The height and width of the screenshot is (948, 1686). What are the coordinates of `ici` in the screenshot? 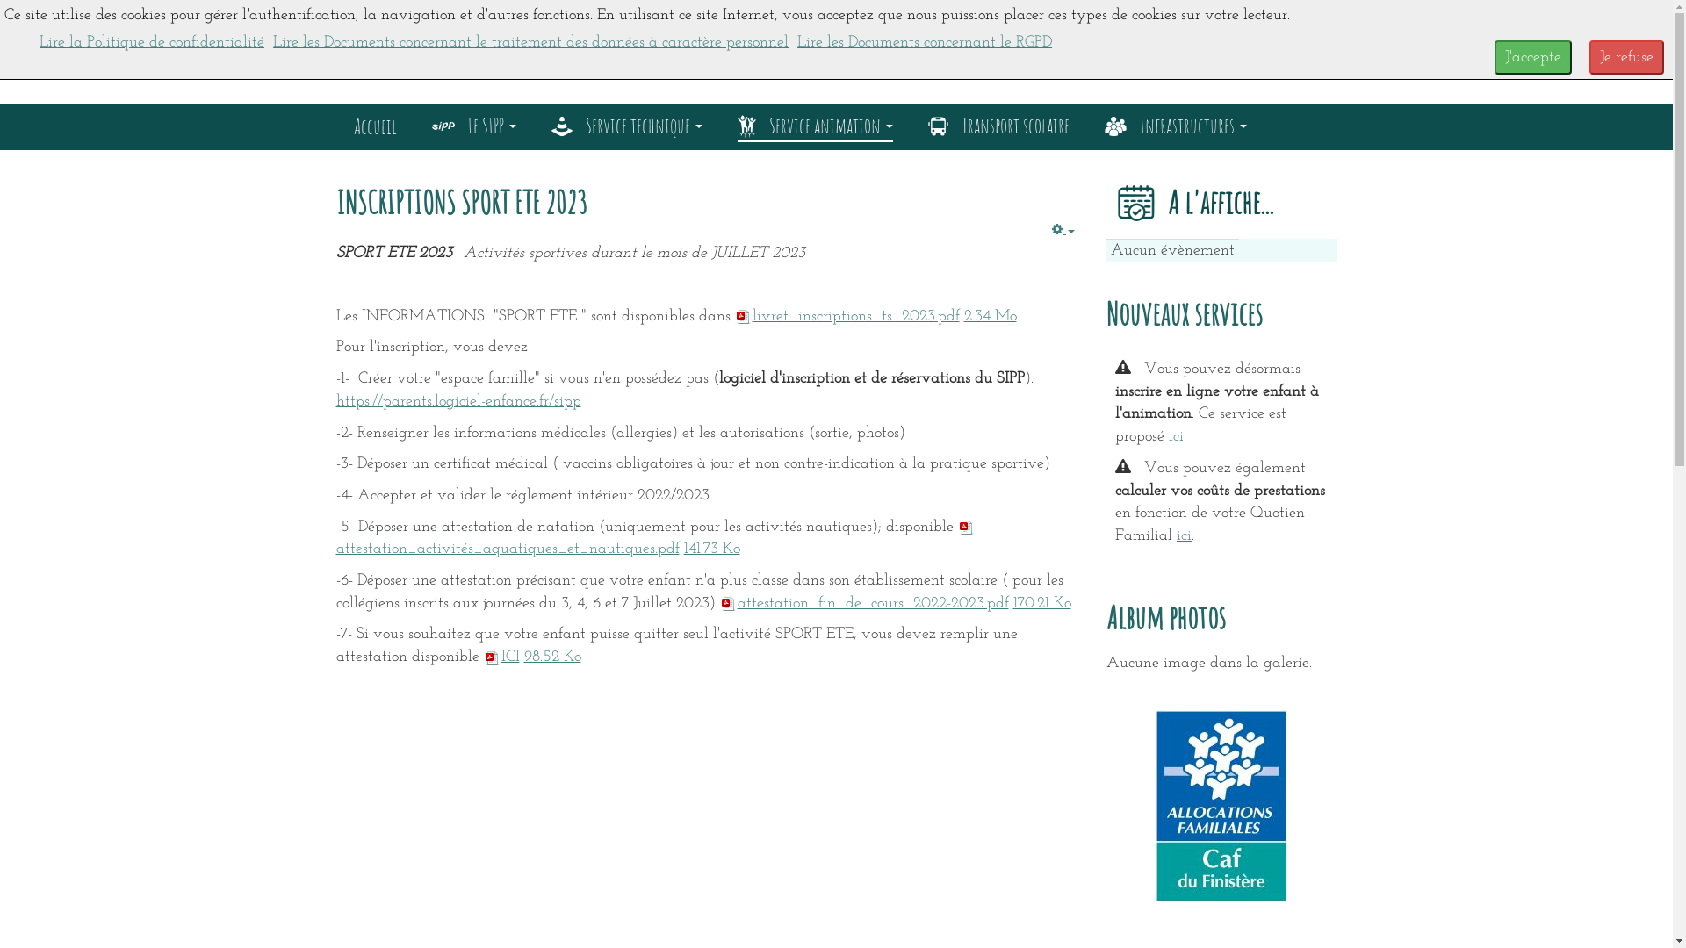 It's located at (1184, 535).